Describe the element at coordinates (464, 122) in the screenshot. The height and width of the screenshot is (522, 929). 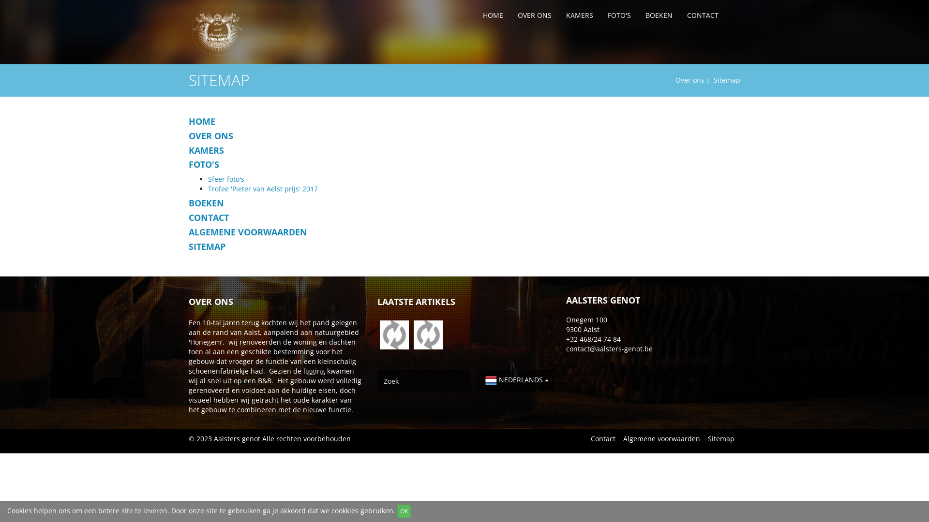
I see `HOME` at that location.